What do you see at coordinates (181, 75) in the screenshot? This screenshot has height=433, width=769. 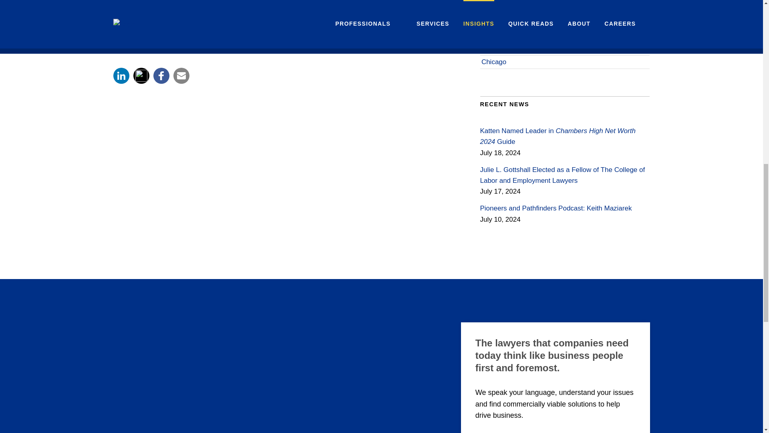 I see `Email` at bounding box center [181, 75].